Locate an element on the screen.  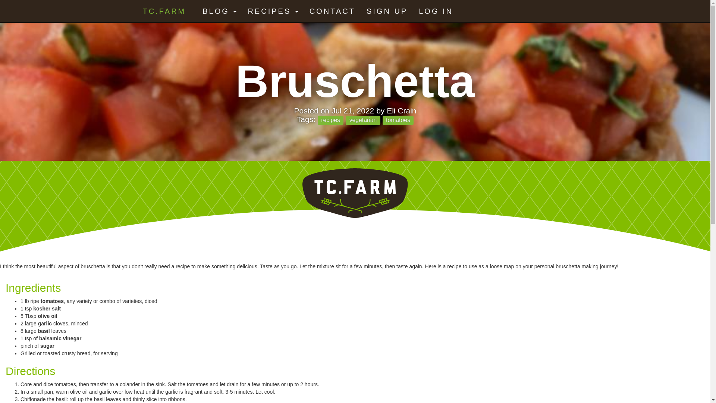
TC.FARM is located at coordinates (164, 9).